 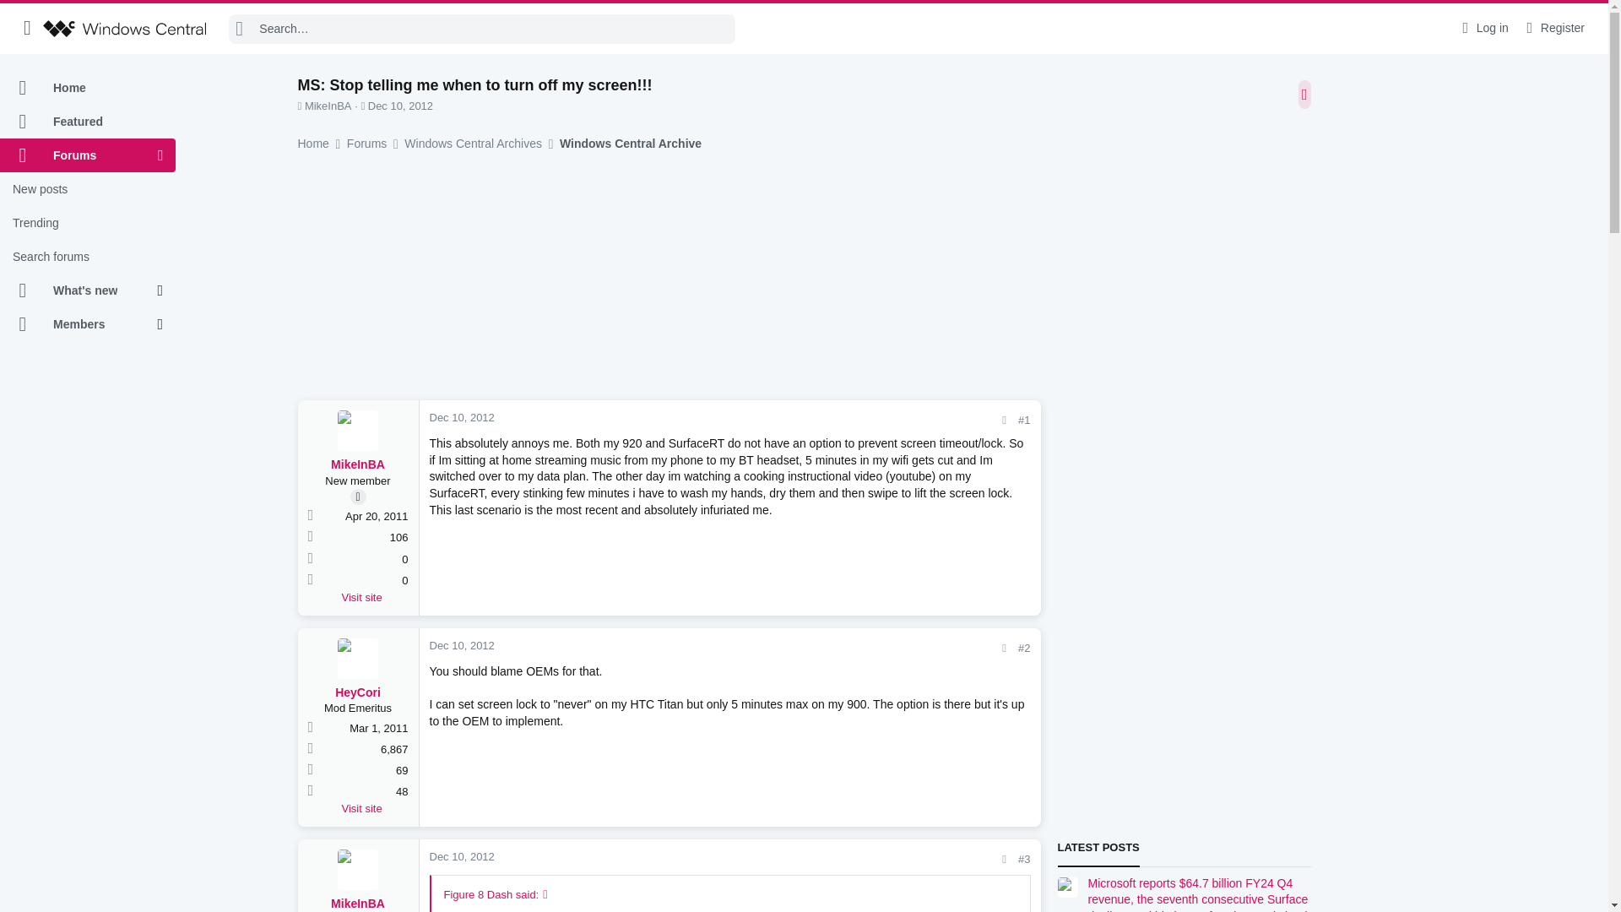 What do you see at coordinates (88, 122) in the screenshot?
I see `Featured` at bounding box center [88, 122].